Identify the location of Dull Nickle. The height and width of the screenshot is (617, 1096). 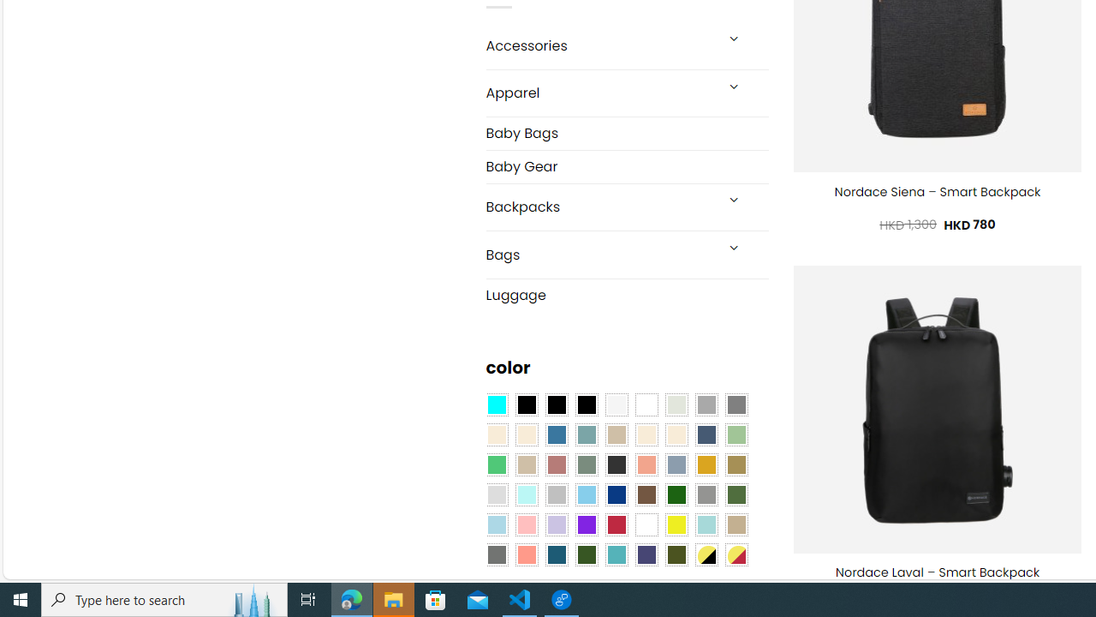
(497, 555).